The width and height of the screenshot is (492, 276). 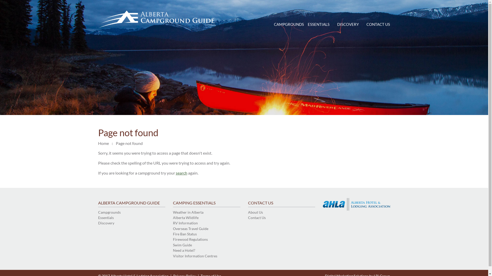 What do you see at coordinates (207, 212) in the screenshot?
I see `Weather in Alberta` at bounding box center [207, 212].